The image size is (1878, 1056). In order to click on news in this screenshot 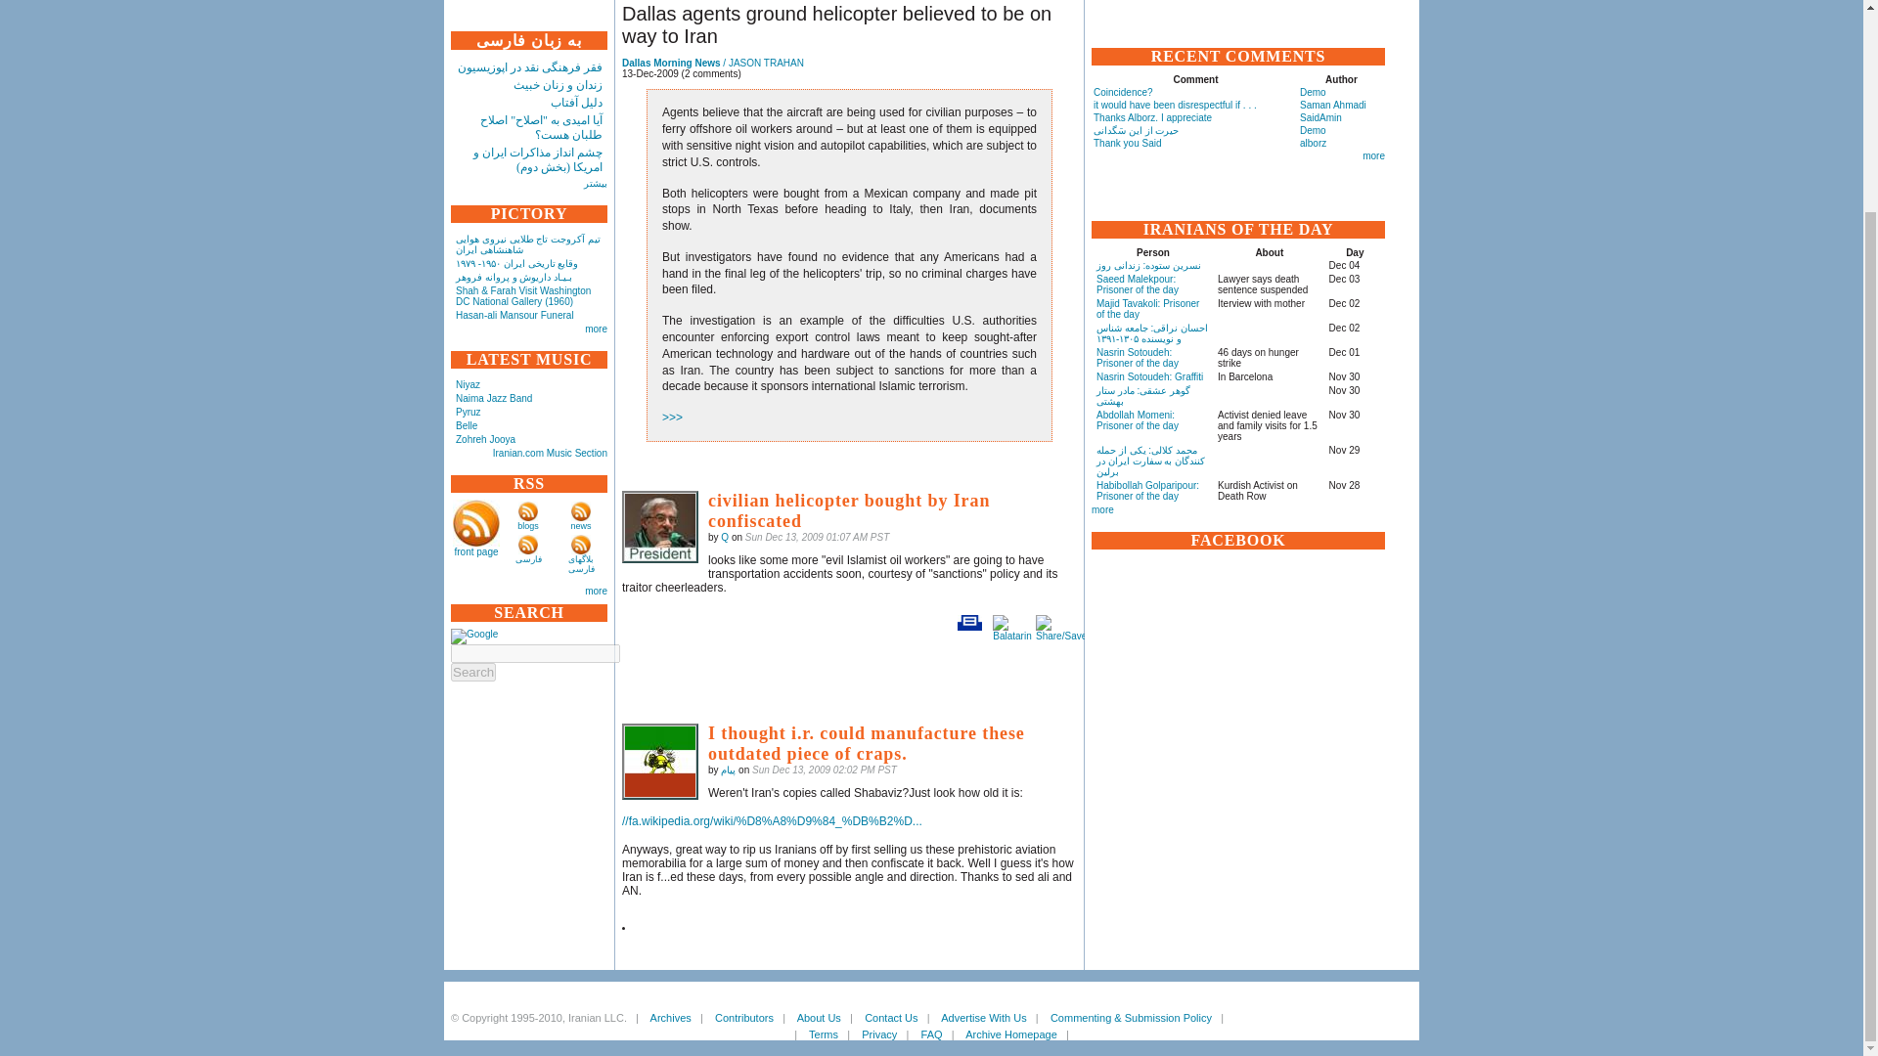, I will do `click(581, 526)`.